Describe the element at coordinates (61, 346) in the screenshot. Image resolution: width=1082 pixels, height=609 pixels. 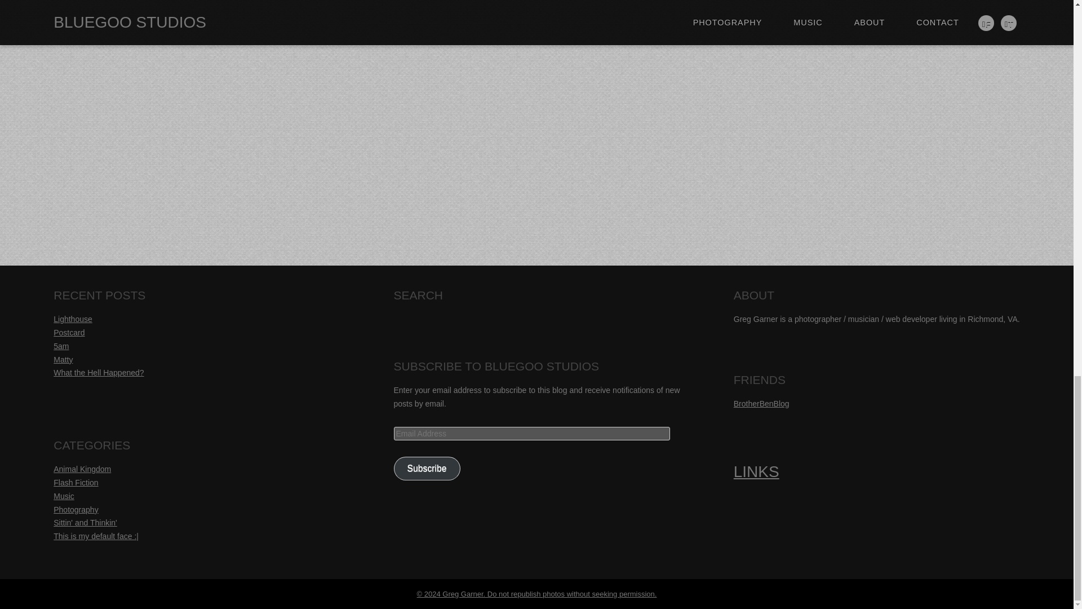
I see `5am` at that location.